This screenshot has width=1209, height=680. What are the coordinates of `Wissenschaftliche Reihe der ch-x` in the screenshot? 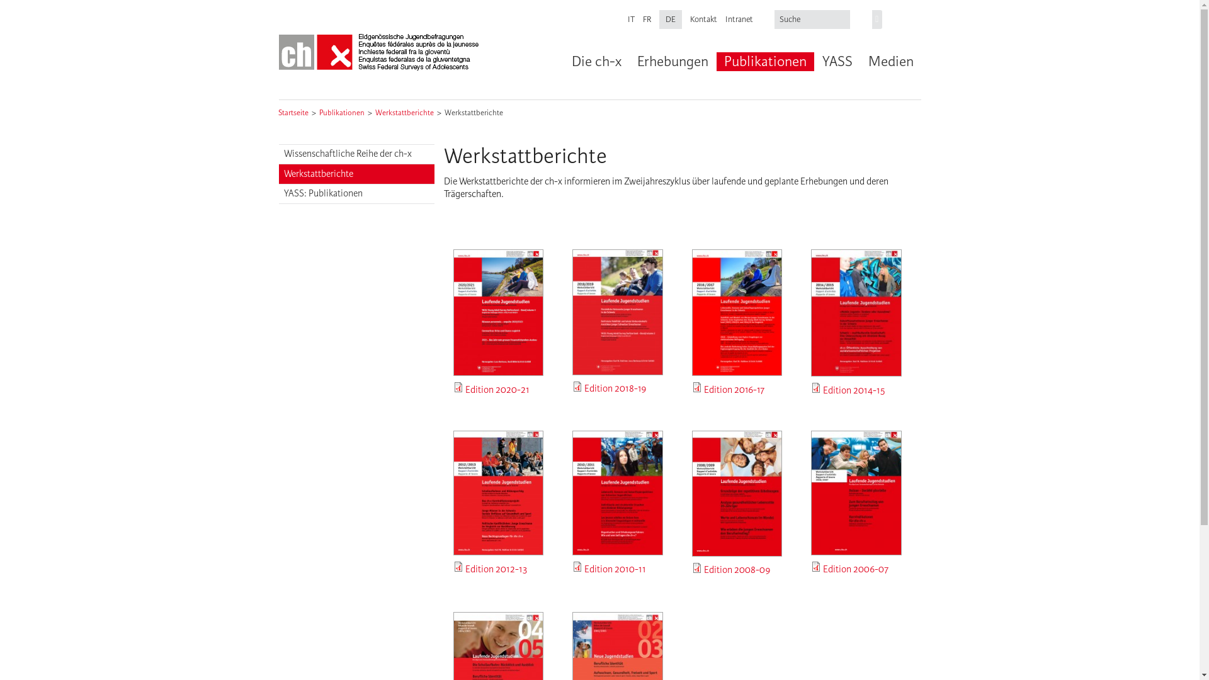 It's located at (356, 155).